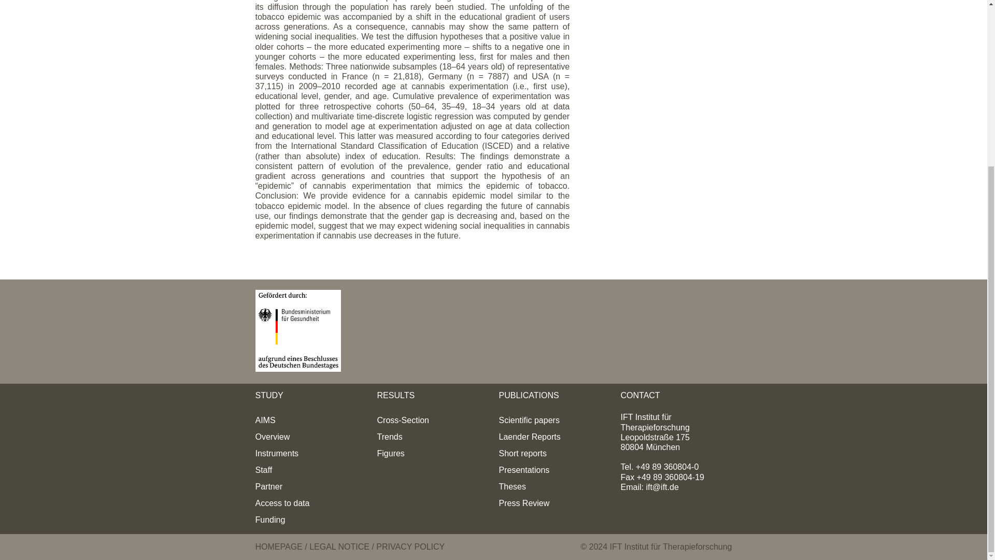 Image resolution: width=995 pixels, height=560 pixels. Describe the element at coordinates (390, 437) in the screenshot. I see `Trends` at that location.